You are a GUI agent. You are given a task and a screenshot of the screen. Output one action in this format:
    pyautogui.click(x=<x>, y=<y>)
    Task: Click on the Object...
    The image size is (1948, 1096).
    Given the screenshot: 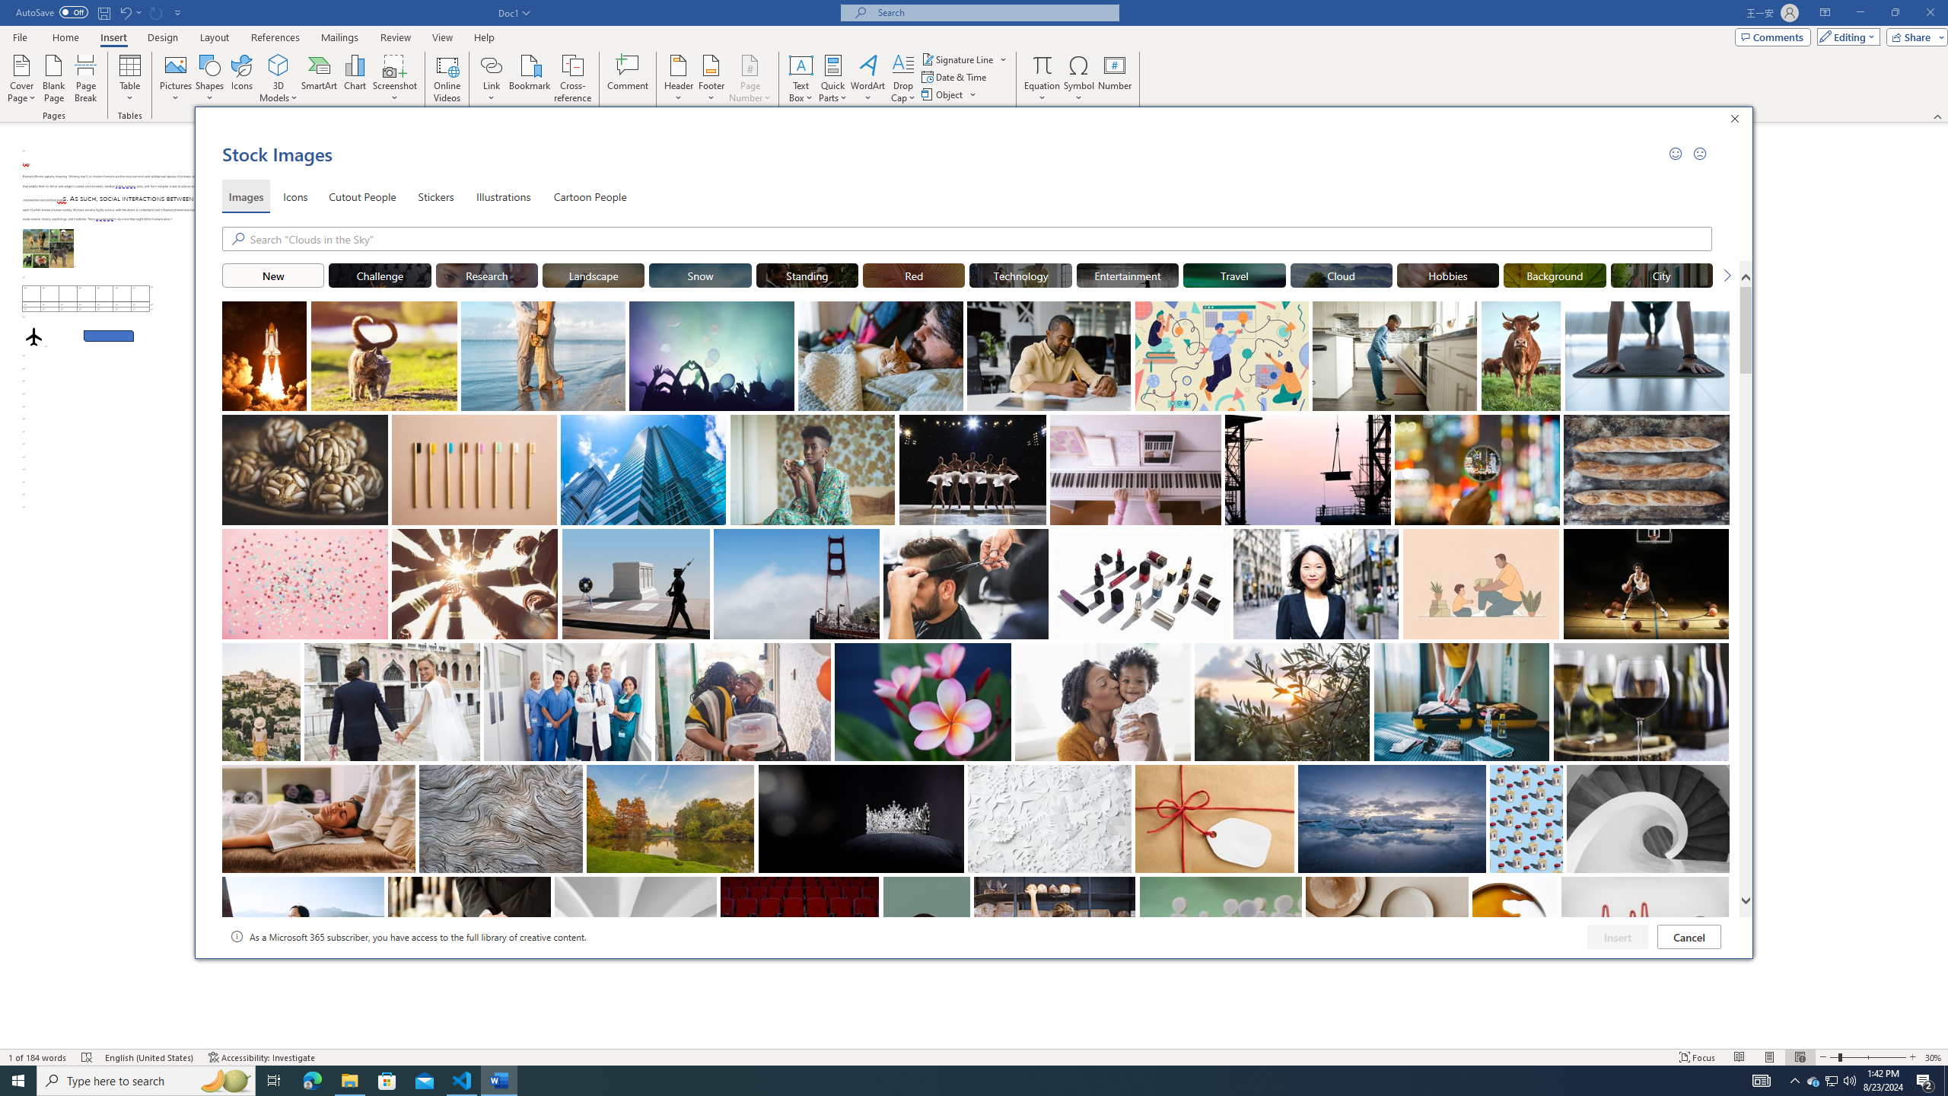 What is the action you would take?
    pyautogui.click(x=950, y=94)
    